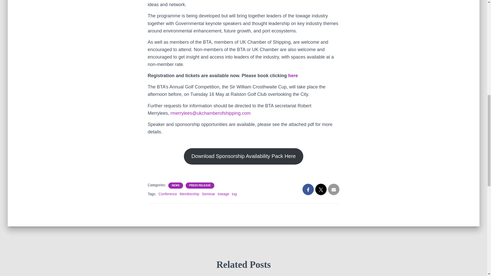 This screenshot has width=491, height=276. Describe the element at coordinates (168, 194) in the screenshot. I see `Conference` at that location.